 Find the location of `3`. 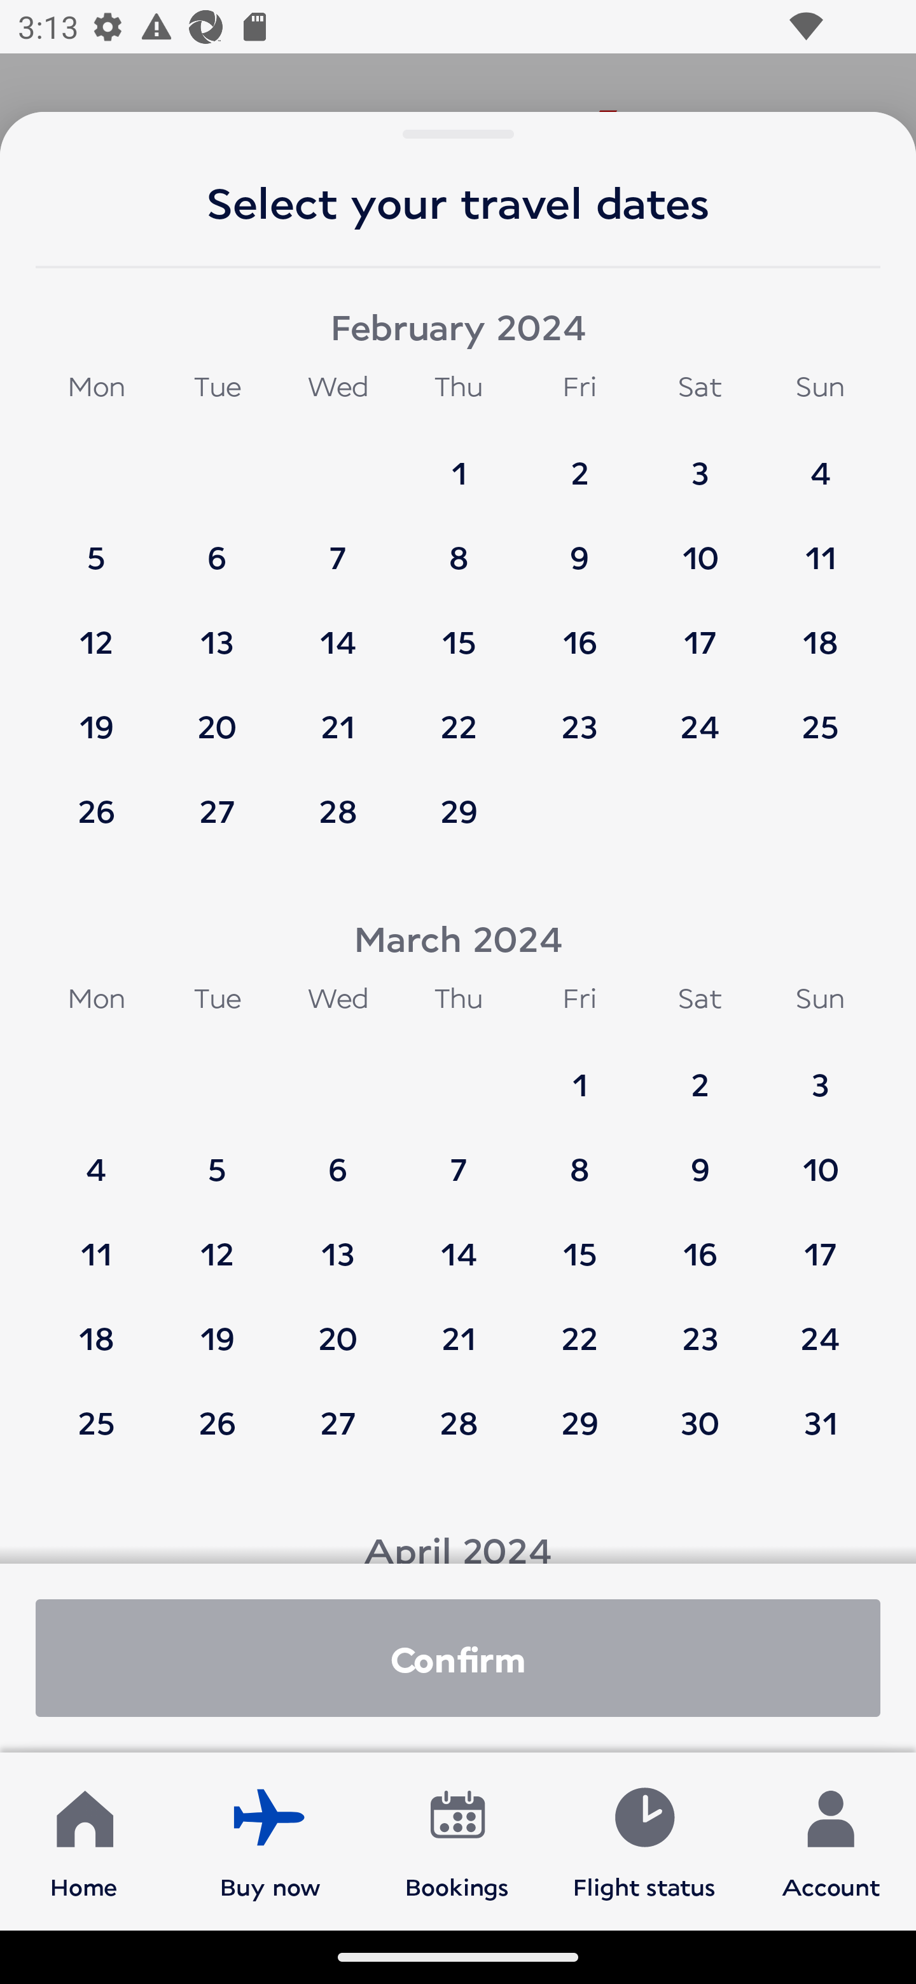

3 is located at coordinates (820, 1073).